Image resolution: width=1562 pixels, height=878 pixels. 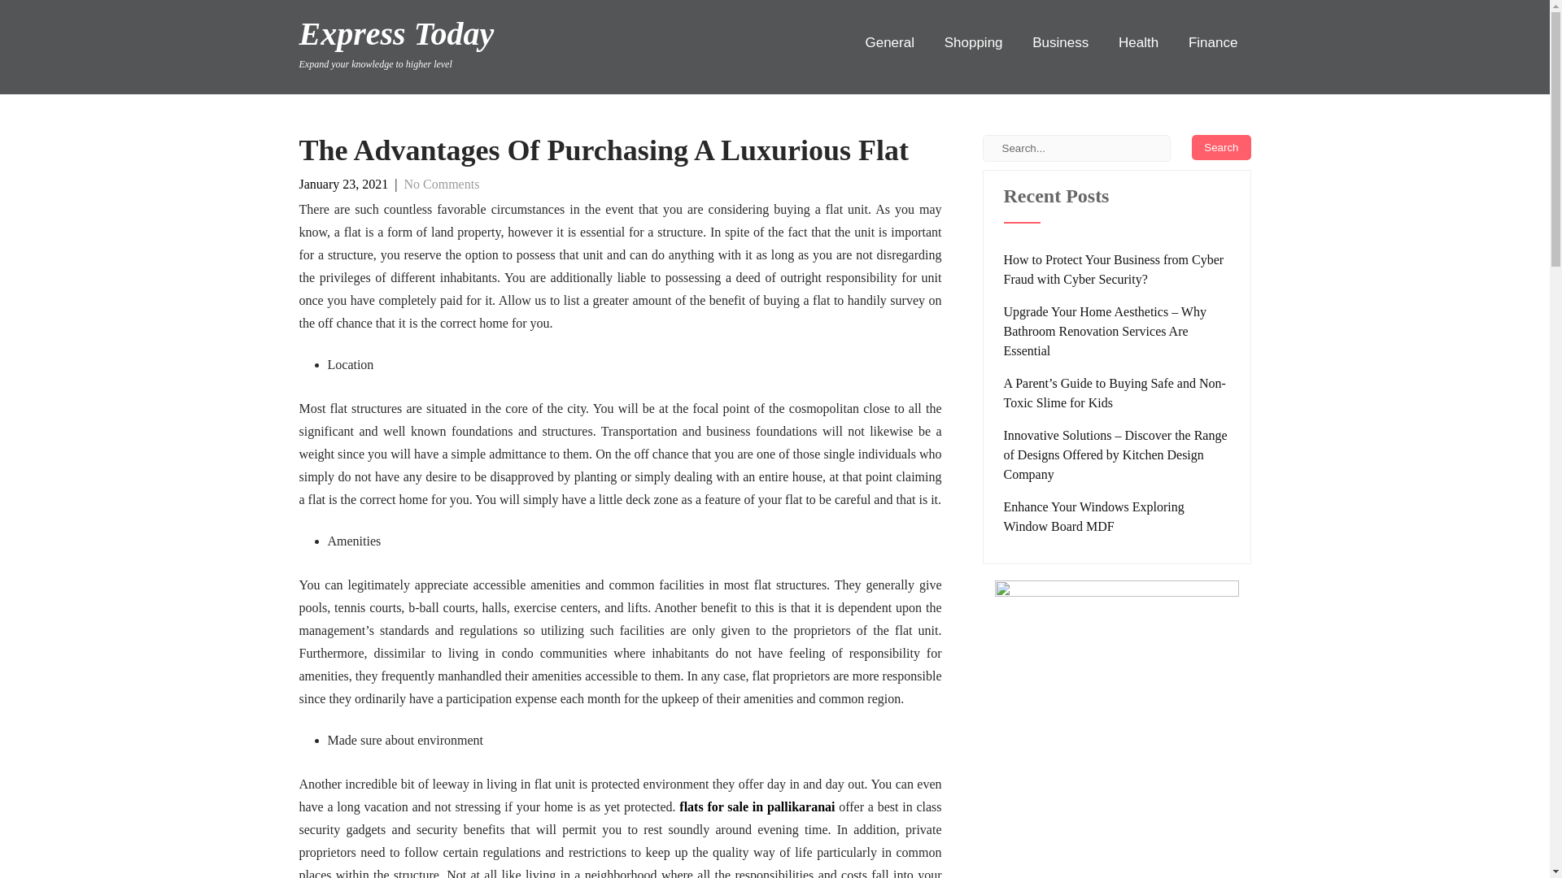 I want to click on Shopping, so click(x=441, y=184).